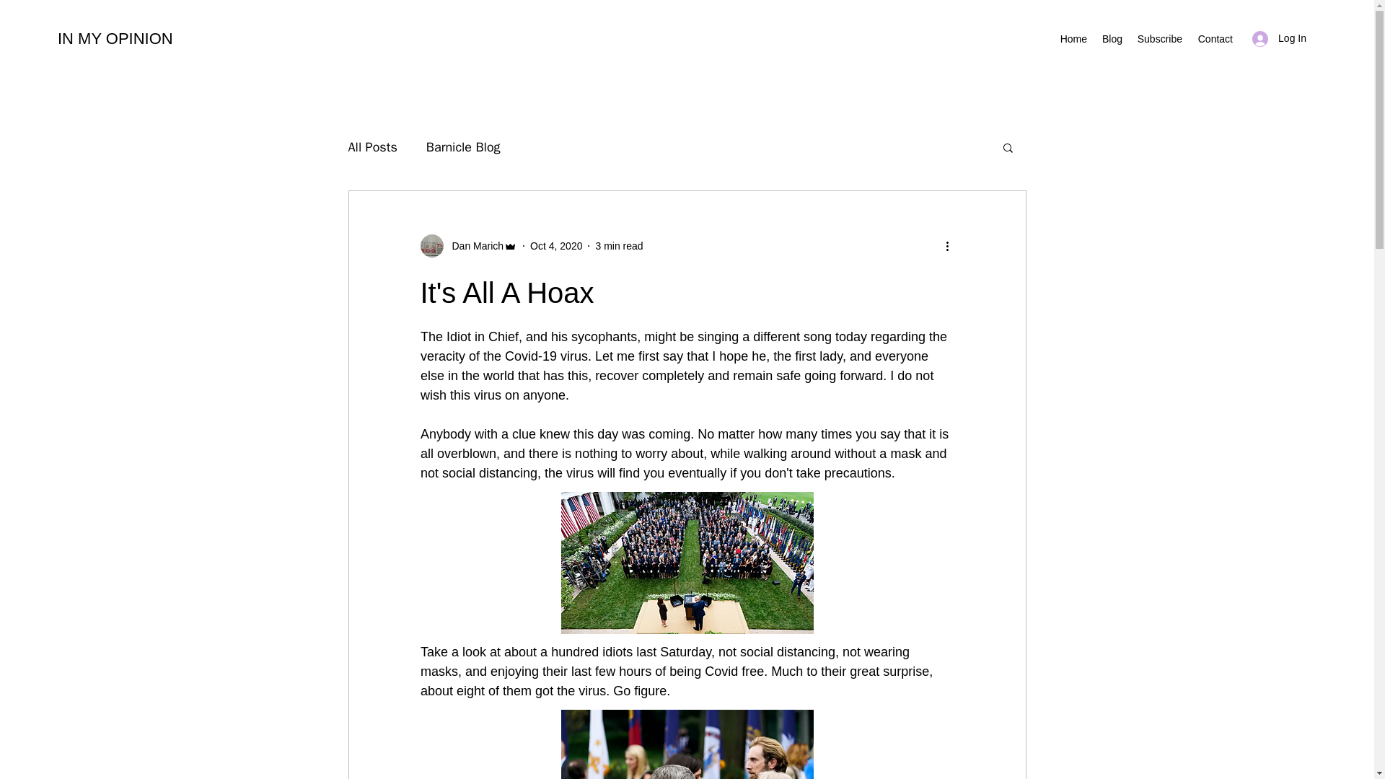  What do you see at coordinates (473, 245) in the screenshot?
I see `Dan Marich` at bounding box center [473, 245].